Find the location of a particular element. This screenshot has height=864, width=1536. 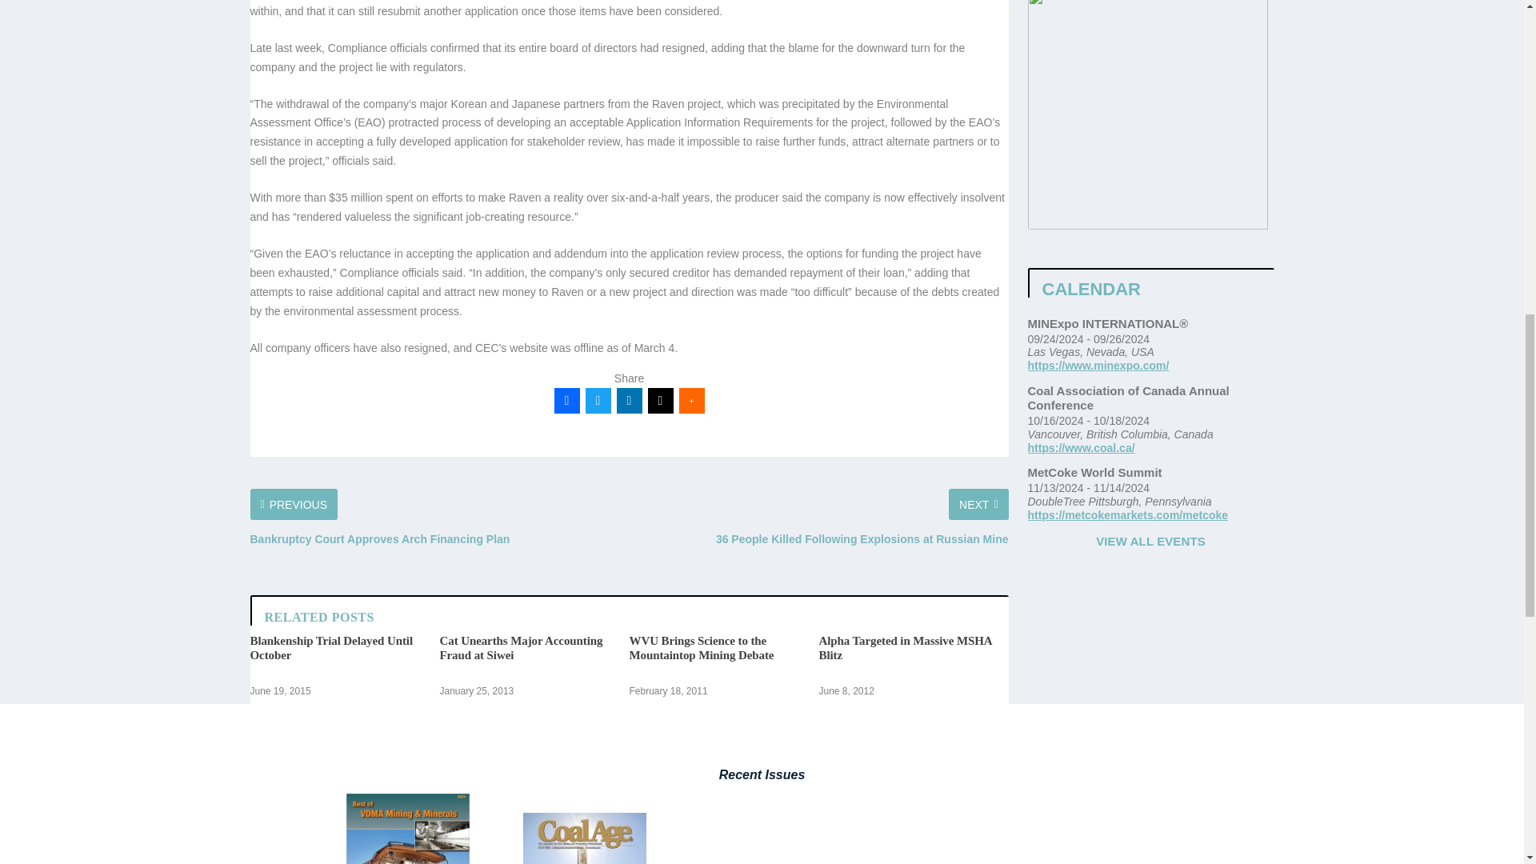

Warrior Met Reports Record Coal Sales is located at coordinates (715, 854).